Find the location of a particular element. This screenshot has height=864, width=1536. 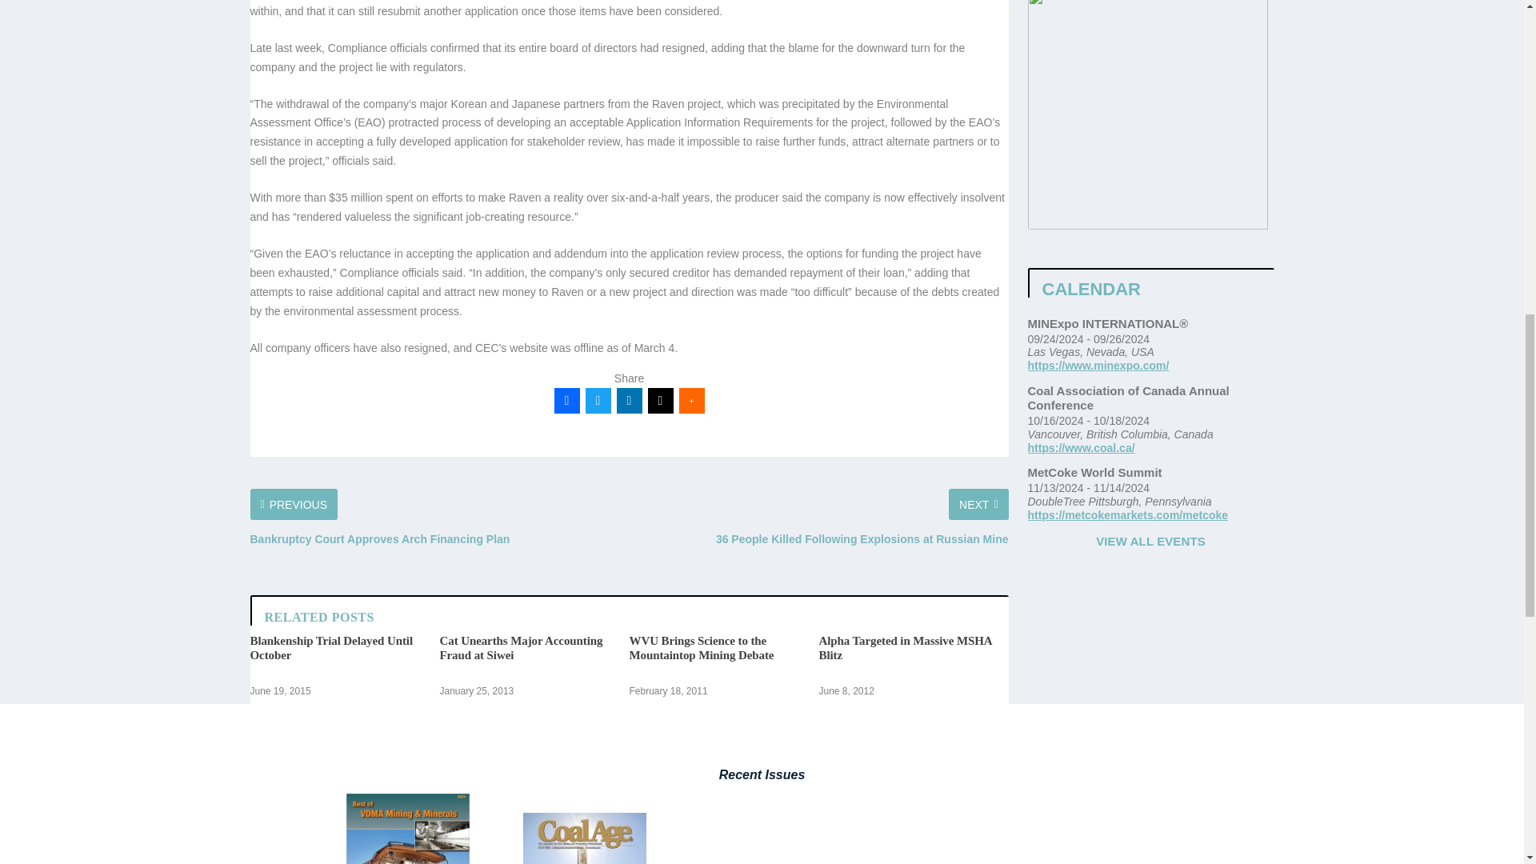

Warrior Met Reports Record Coal Sales is located at coordinates (715, 854).